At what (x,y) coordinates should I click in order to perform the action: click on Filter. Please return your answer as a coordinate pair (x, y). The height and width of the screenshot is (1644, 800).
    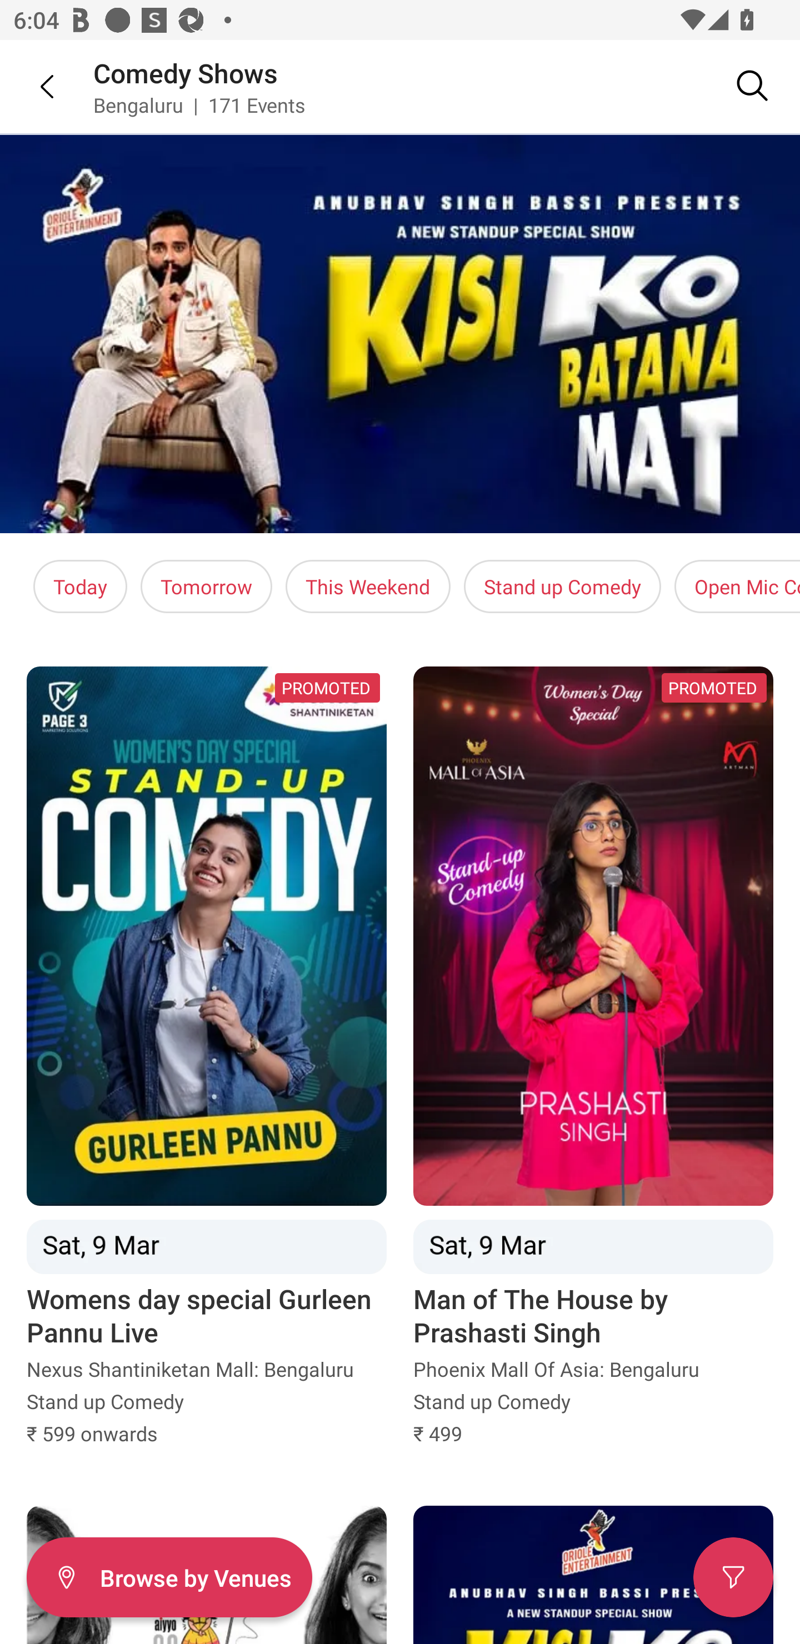
    Looking at the image, I should click on (733, 1577).